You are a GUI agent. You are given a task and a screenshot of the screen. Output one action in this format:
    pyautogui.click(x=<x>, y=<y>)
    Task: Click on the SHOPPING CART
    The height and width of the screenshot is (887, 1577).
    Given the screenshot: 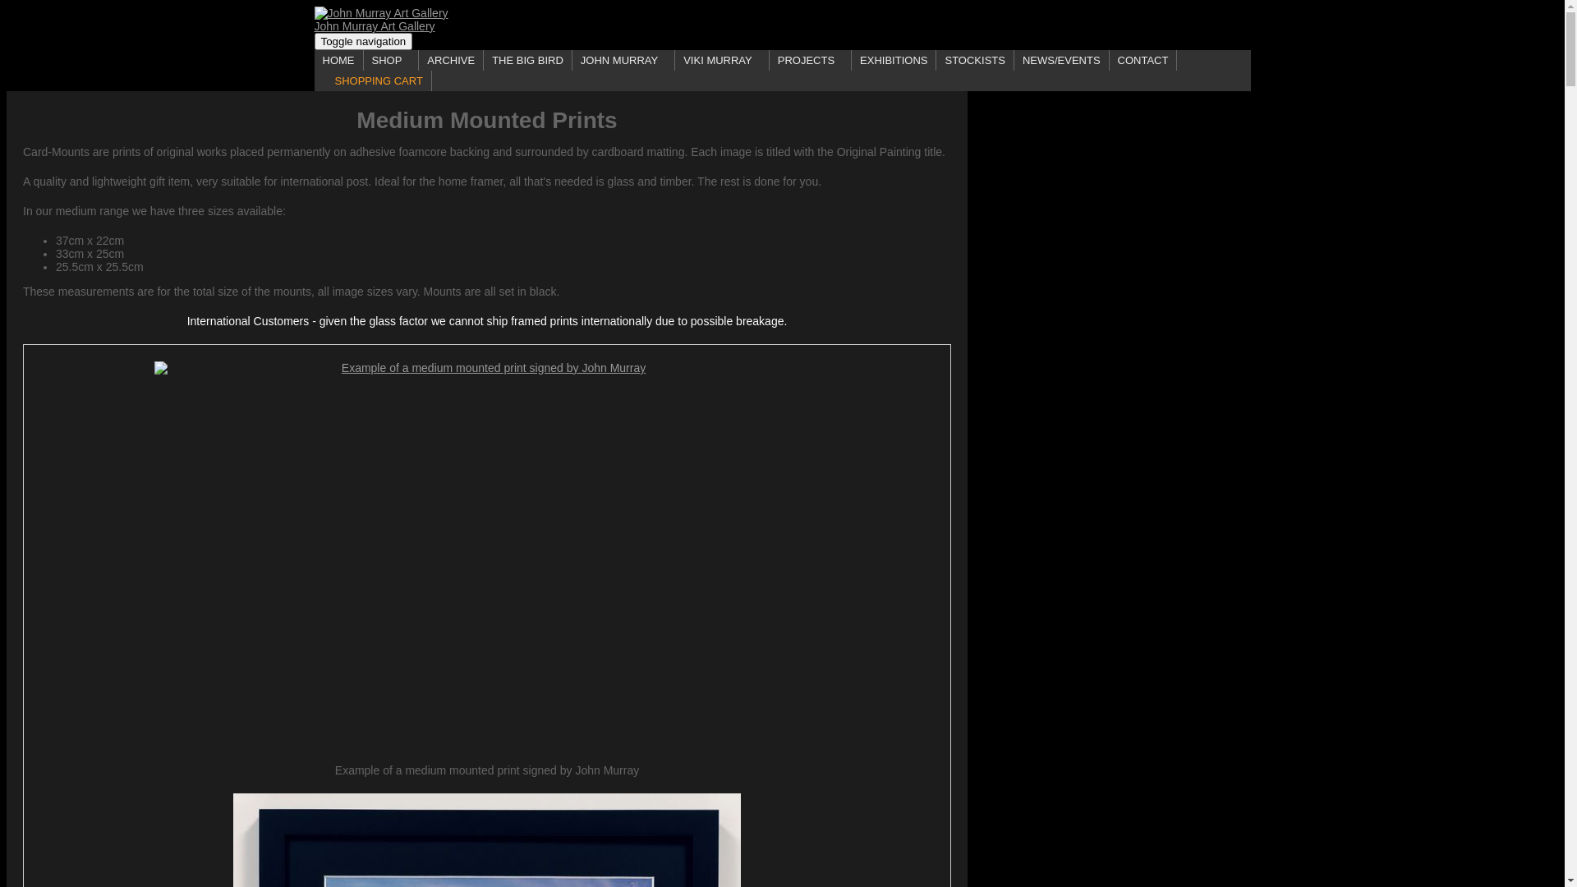 What is the action you would take?
    pyautogui.click(x=373, y=80)
    